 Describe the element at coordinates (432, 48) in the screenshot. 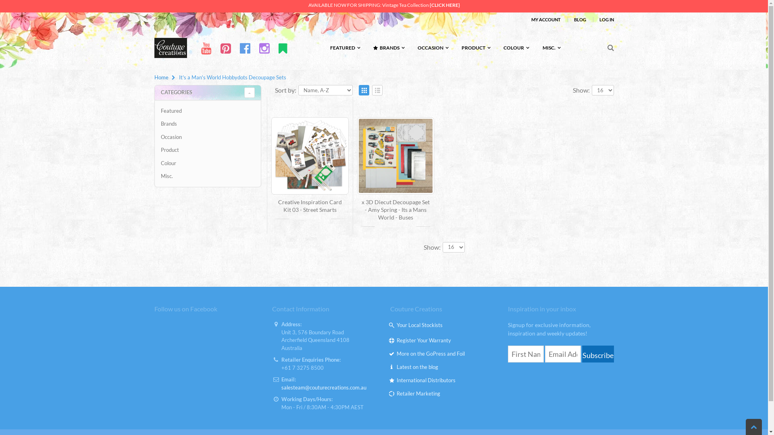

I see `OCCASION` at that location.